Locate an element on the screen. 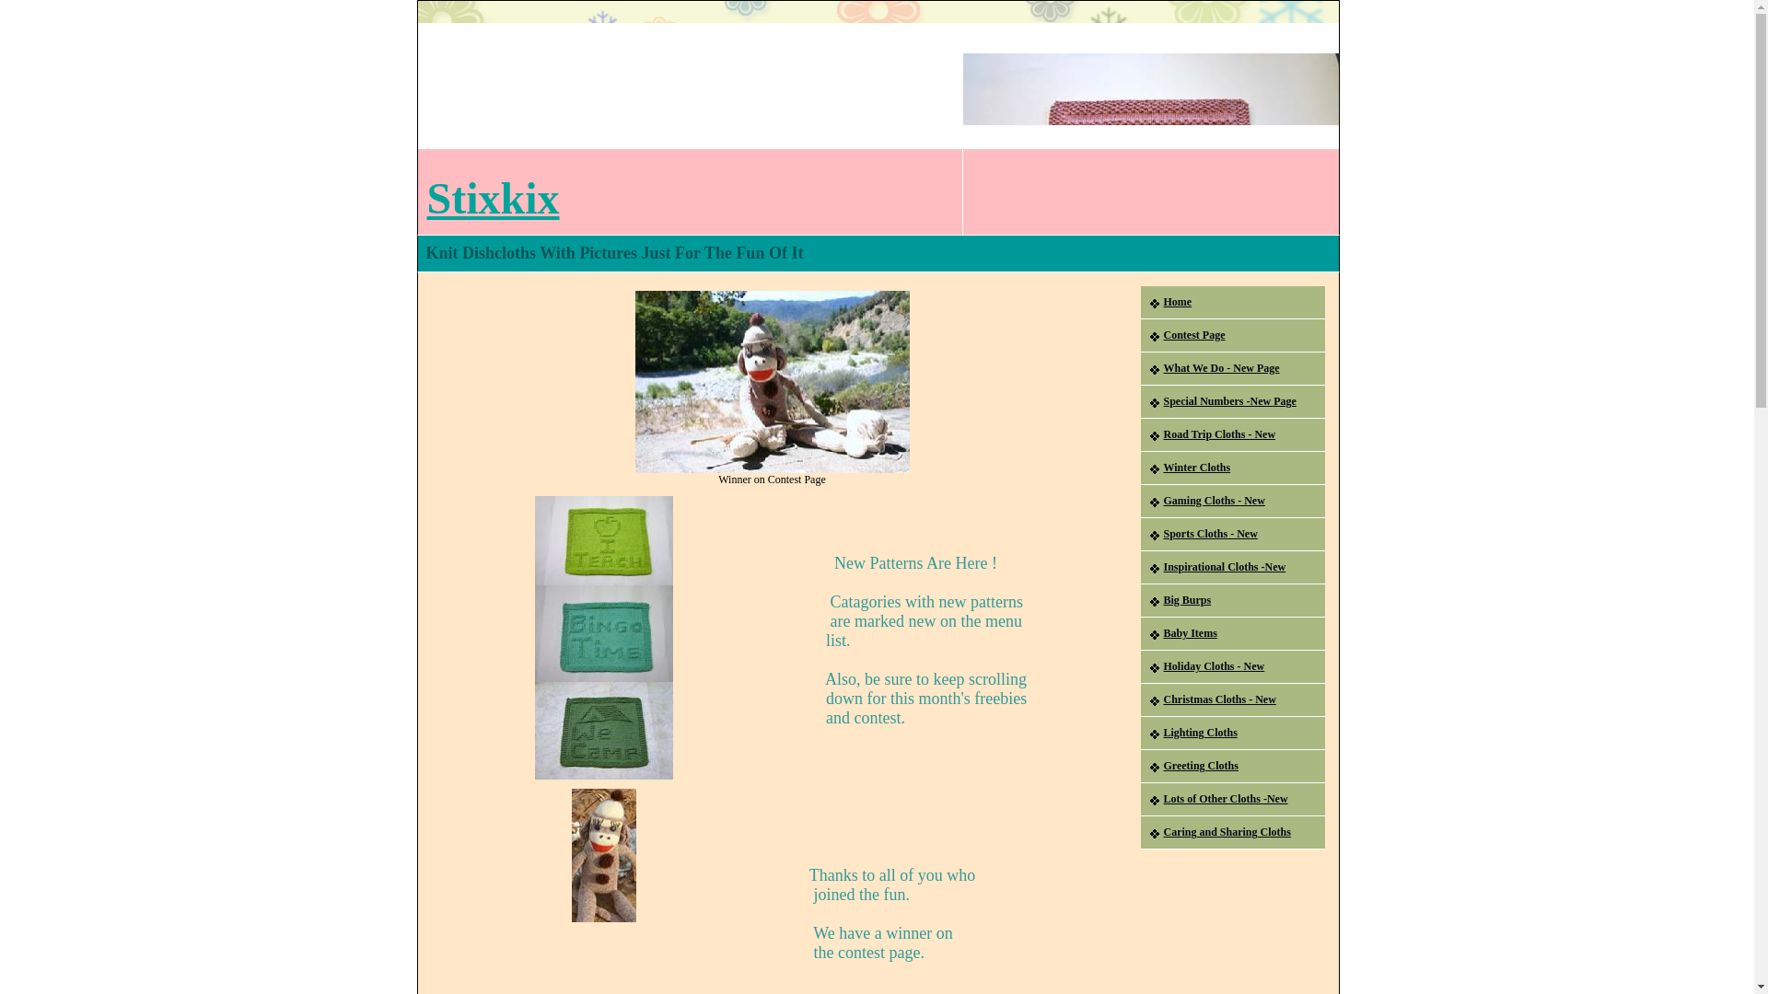 This screenshot has height=994, width=1768. Holiday Cloths - New is located at coordinates (1232, 667).